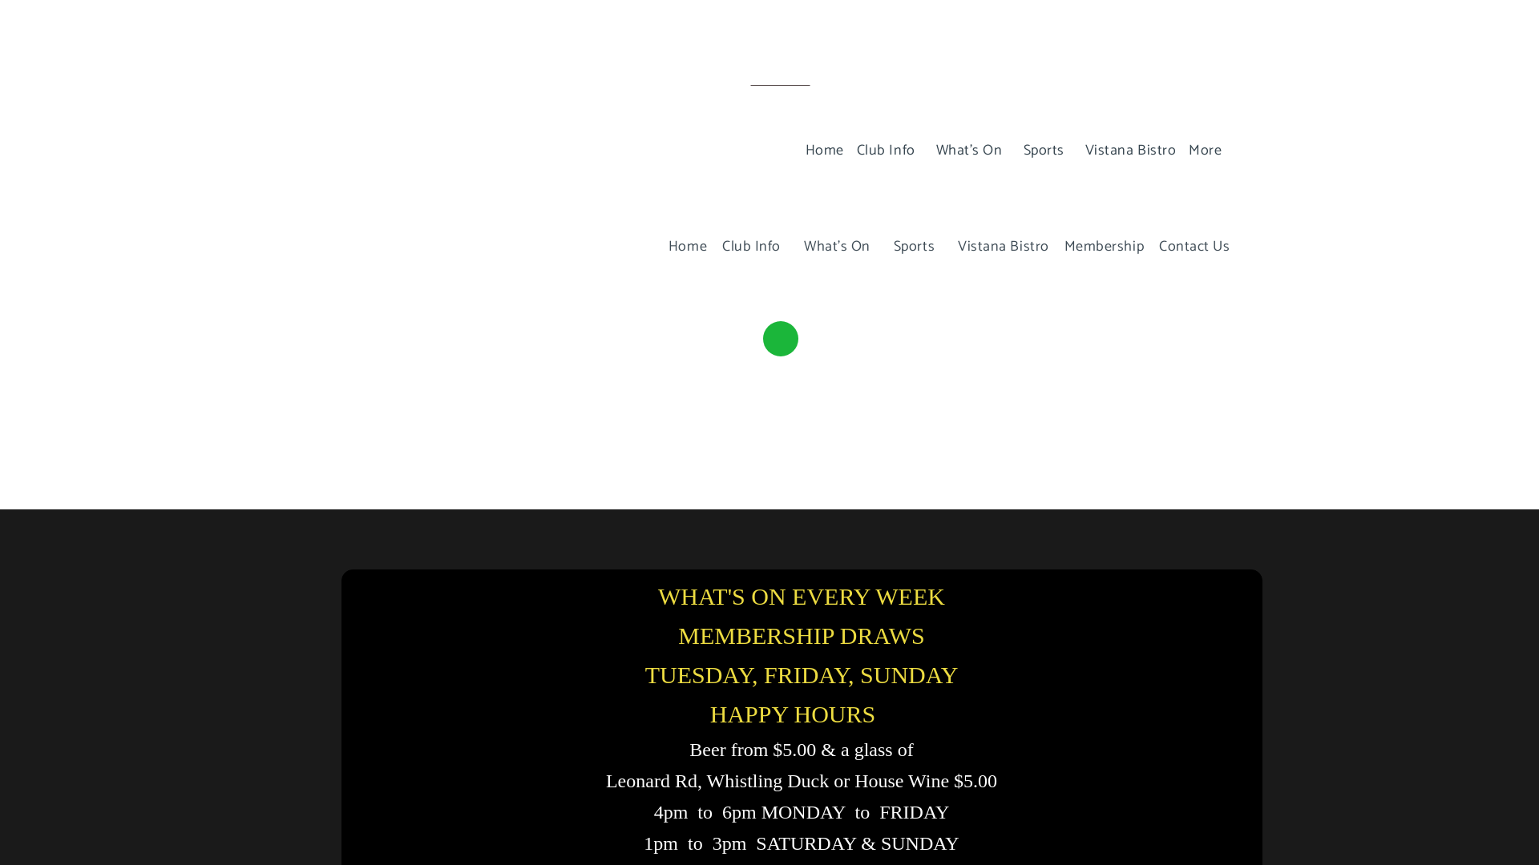 This screenshot has height=865, width=1539. I want to click on Sports, so click(911, 247).